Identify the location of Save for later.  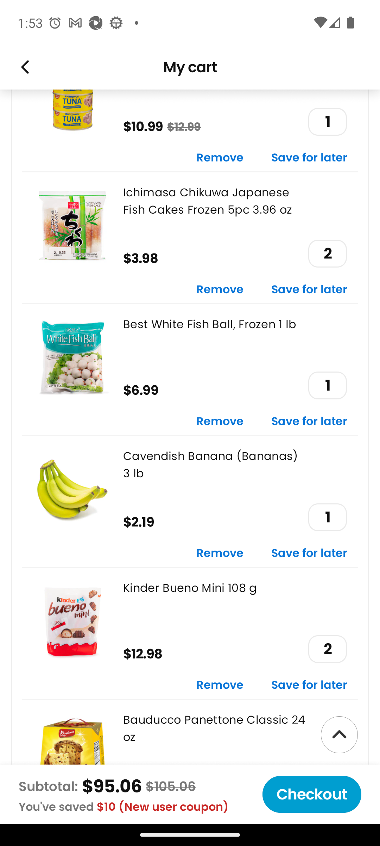
(309, 686).